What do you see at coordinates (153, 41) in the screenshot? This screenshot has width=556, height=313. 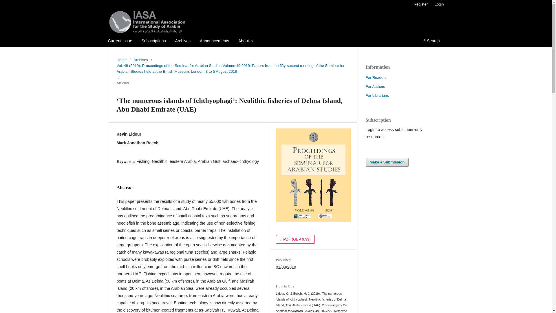 I see `Subscriptions` at bounding box center [153, 41].